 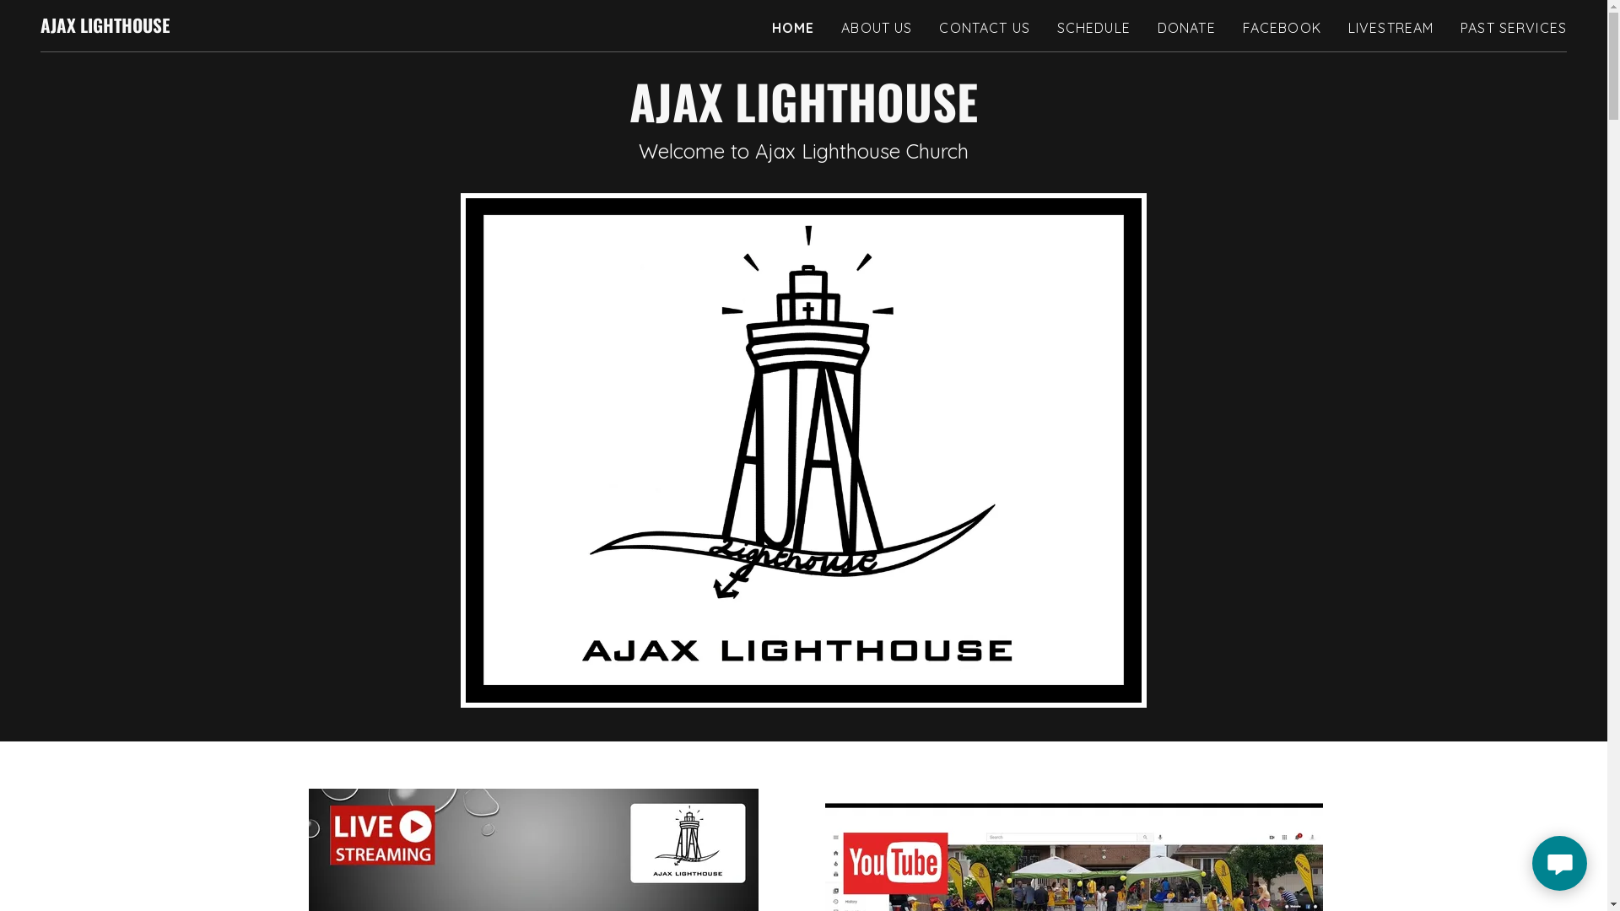 What do you see at coordinates (1093, 28) in the screenshot?
I see `SCHEDULE` at bounding box center [1093, 28].